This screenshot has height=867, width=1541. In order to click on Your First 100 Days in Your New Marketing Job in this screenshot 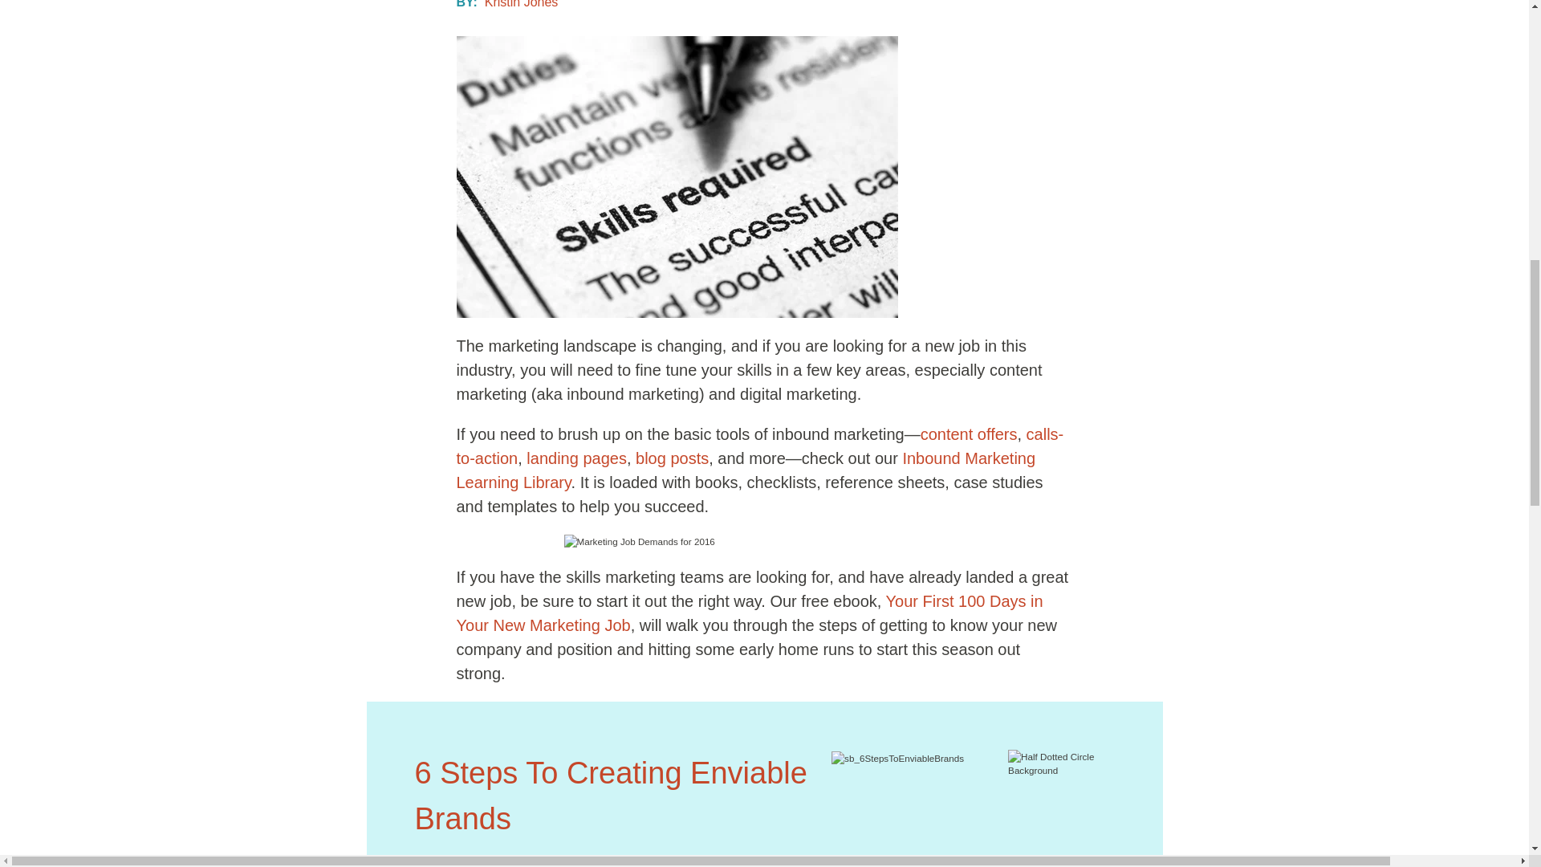, I will do `click(750, 613)`.